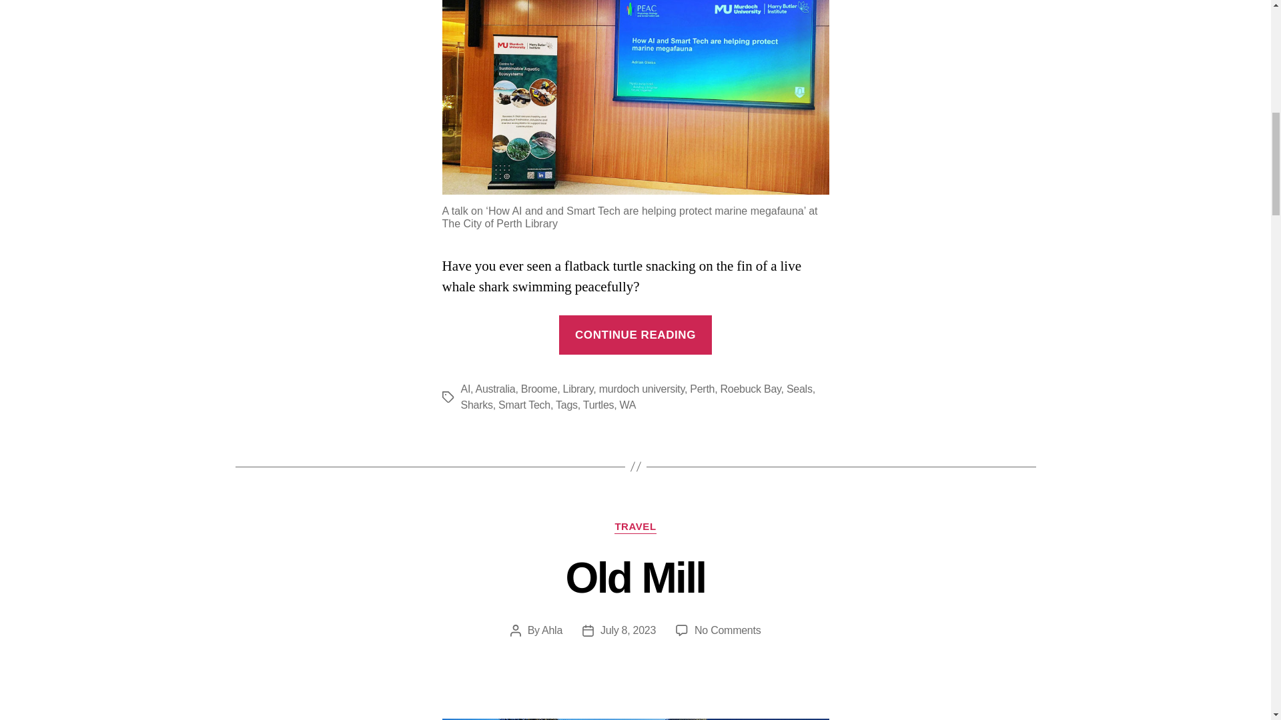 This screenshot has width=1281, height=720. Describe the element at coordinates (642, 388) in the screenshot. I see `Library` at that location.